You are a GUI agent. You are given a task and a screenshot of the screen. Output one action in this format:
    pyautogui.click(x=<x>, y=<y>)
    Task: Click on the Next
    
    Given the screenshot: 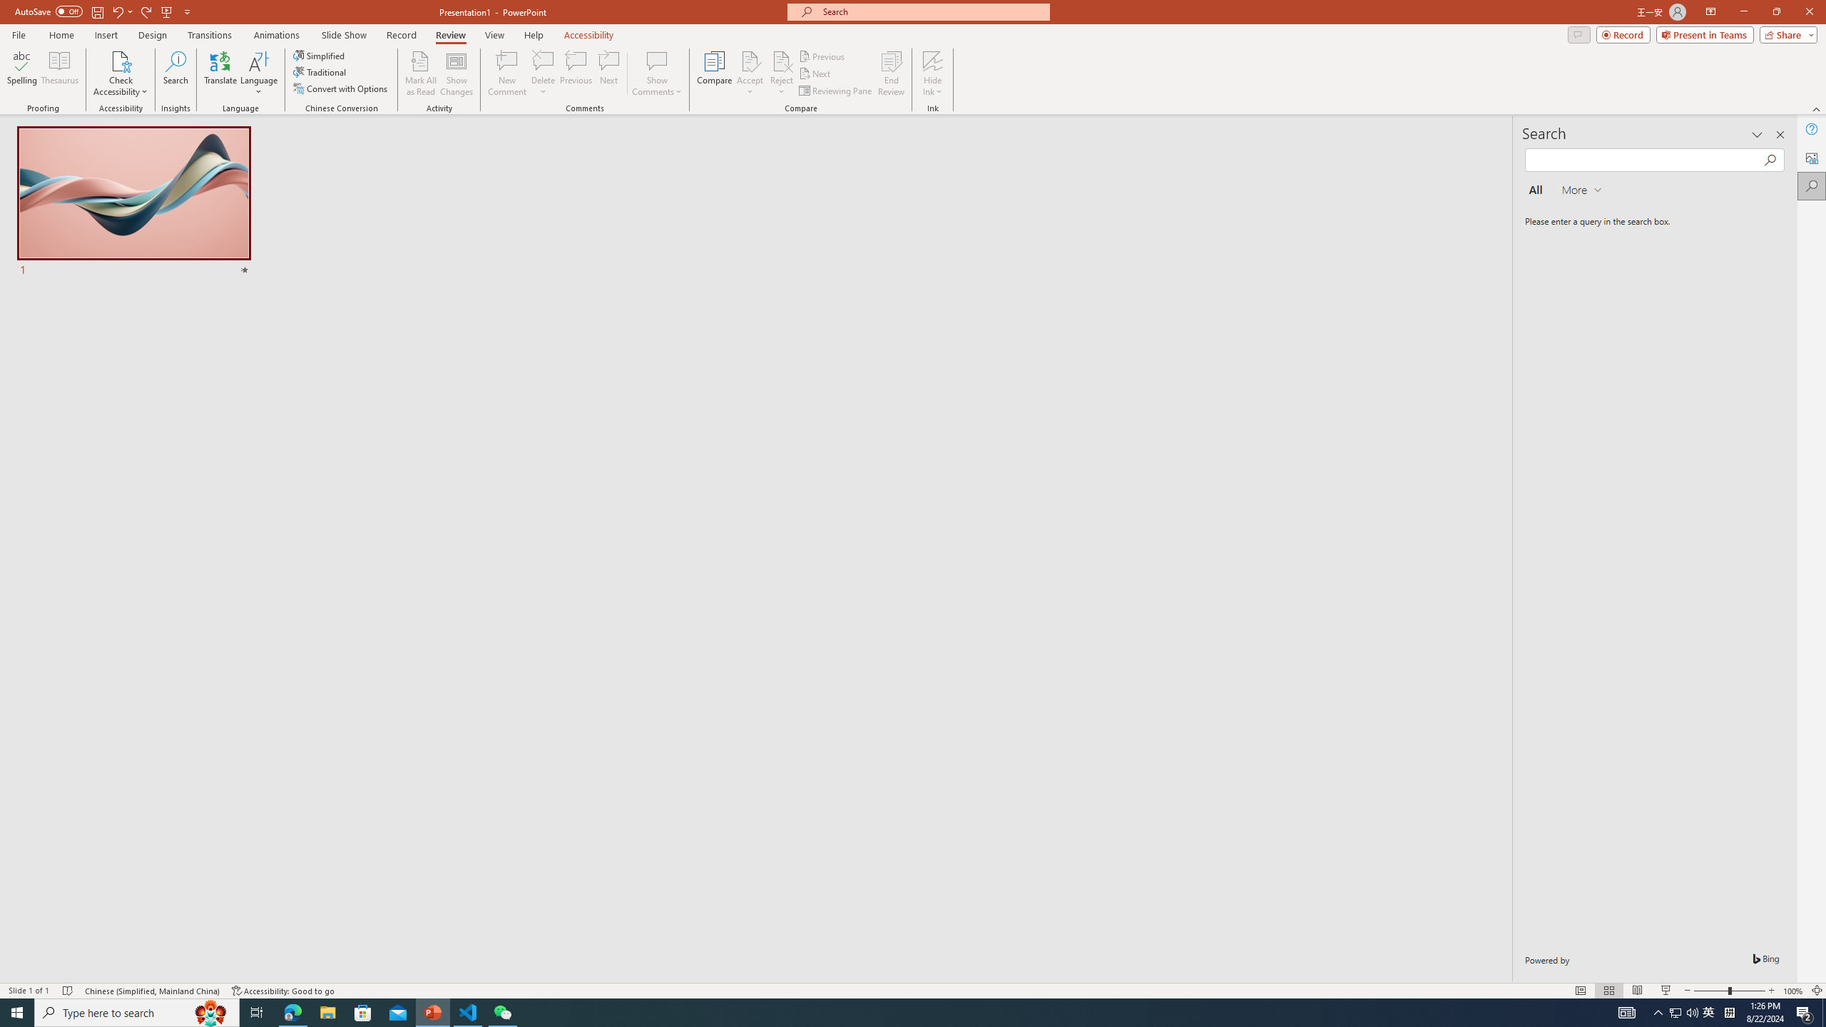 What is the action you would take?
    pyautogui.click(x=815, y=74)
    